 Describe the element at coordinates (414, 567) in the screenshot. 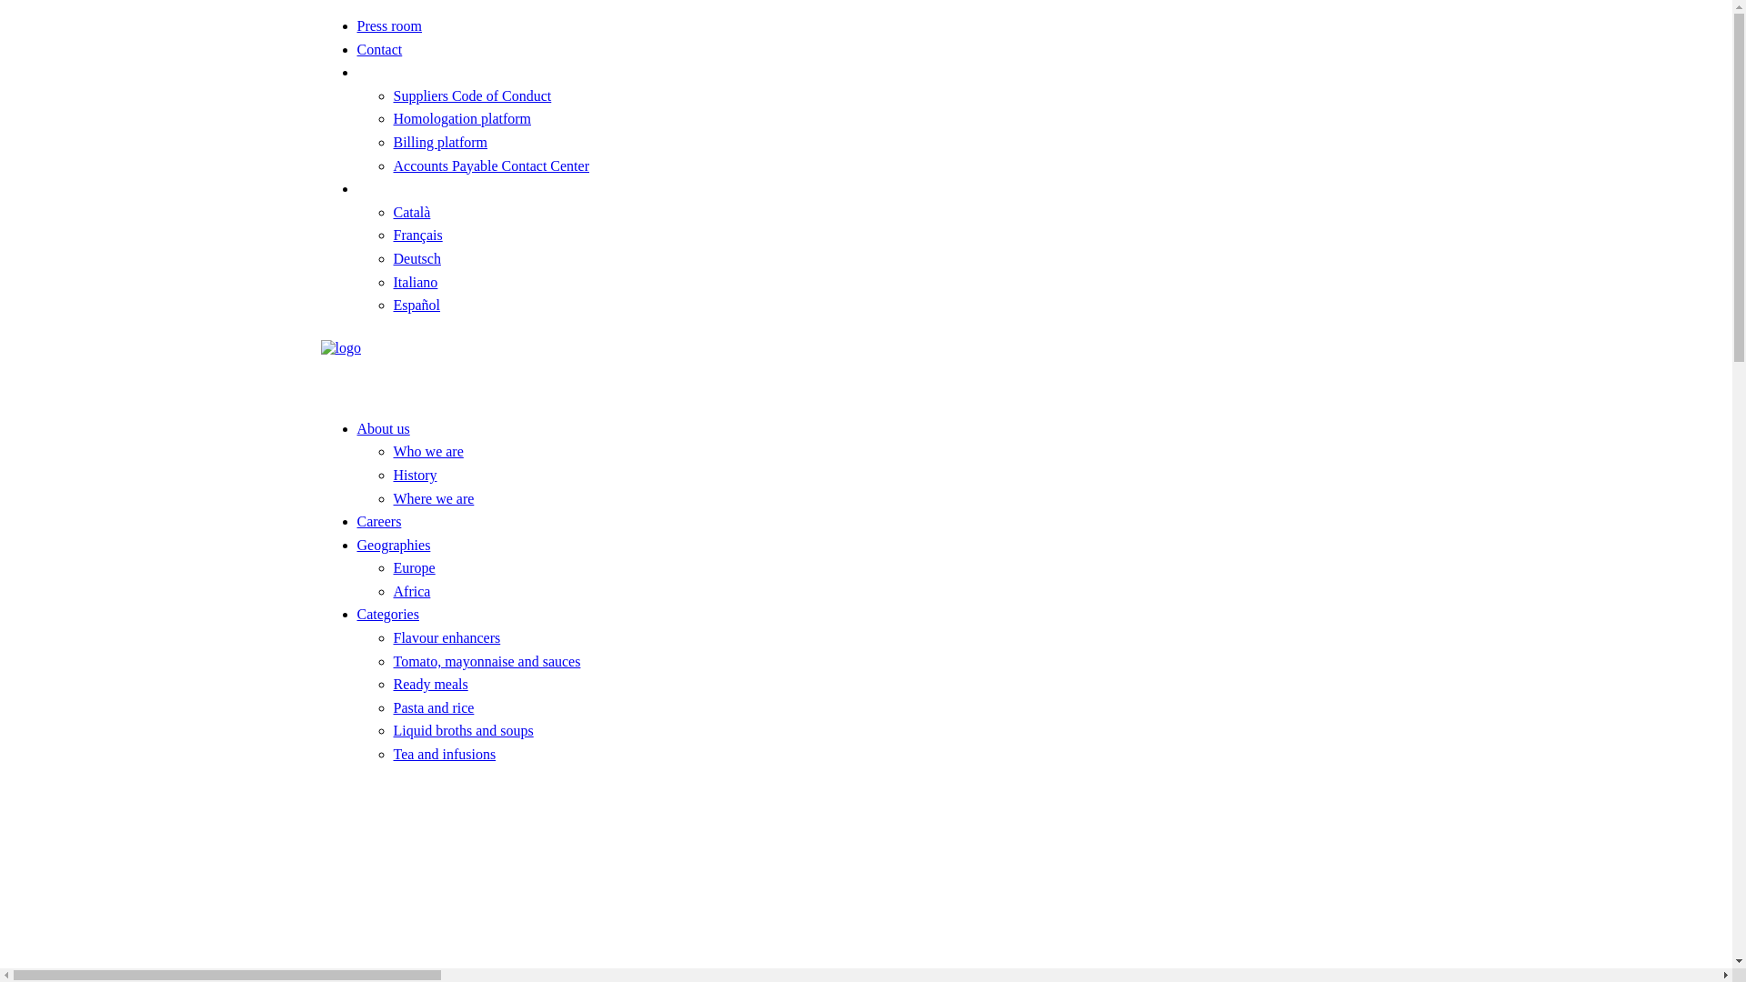

I see `Europe` at that location.